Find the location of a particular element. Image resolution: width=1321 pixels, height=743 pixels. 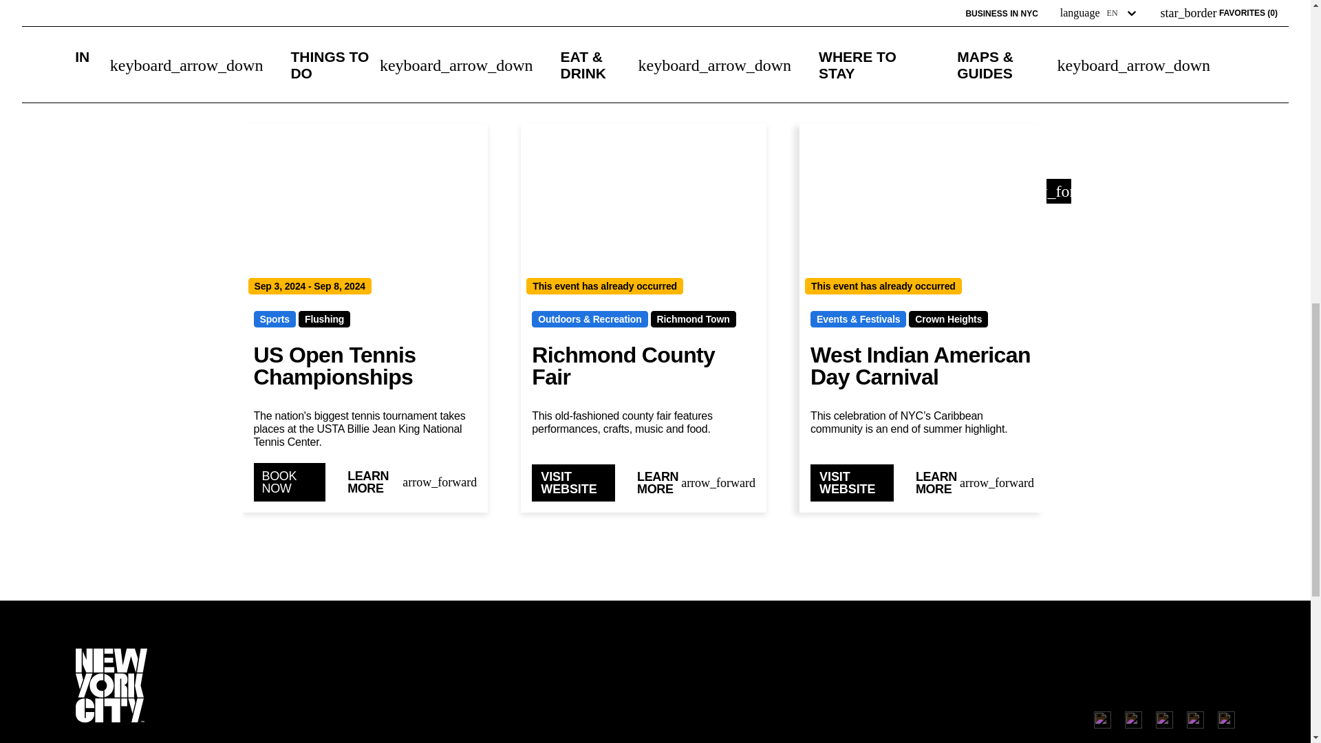

VISIT WEBSITE is located at coordinates (852, 483).